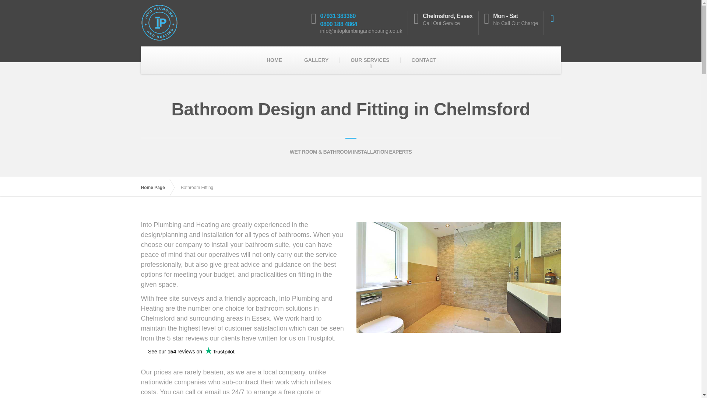  What do you see at coordinates (316, 60) in the screenshot?
I see `GALLERY` at bounding box center [316, 60].